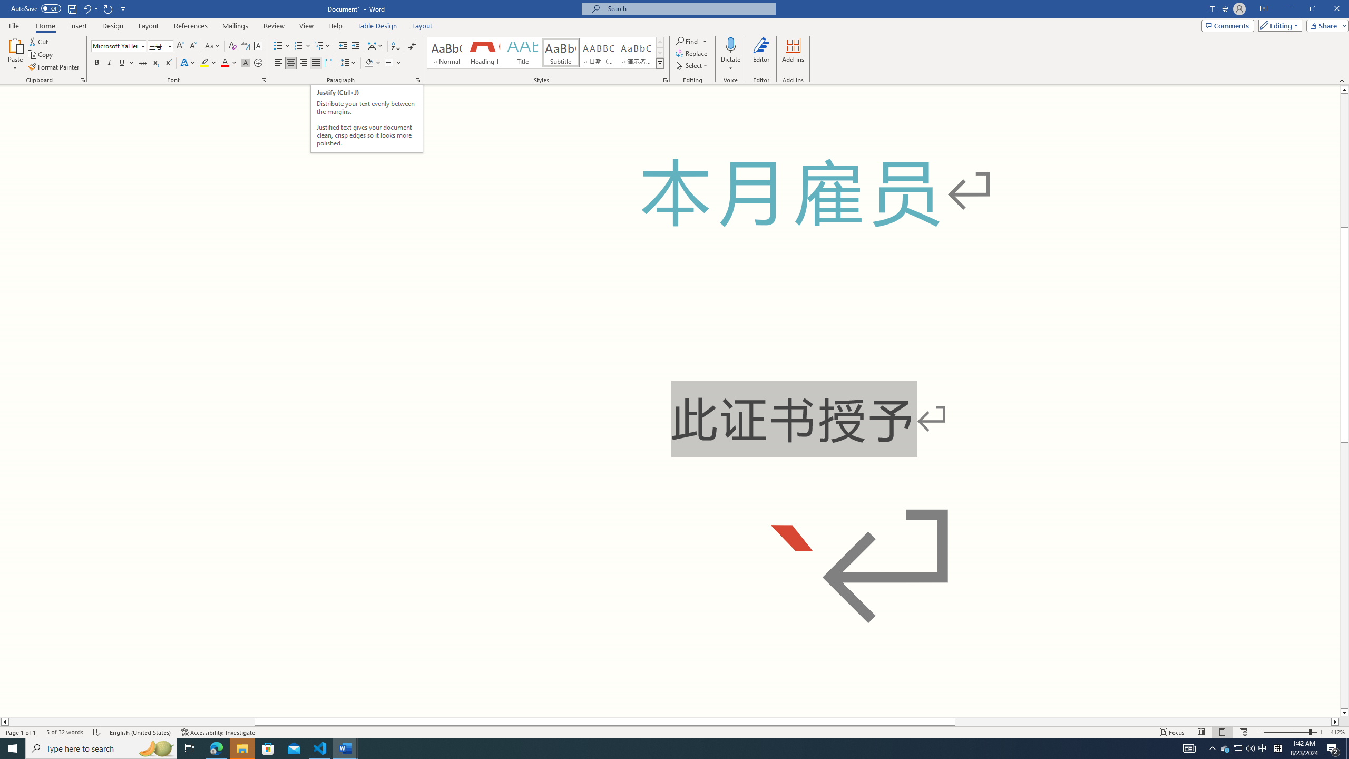  Describe the element at coordinates (246, 46) in the screenshot. I see `Phonetic Guide...` at that location.